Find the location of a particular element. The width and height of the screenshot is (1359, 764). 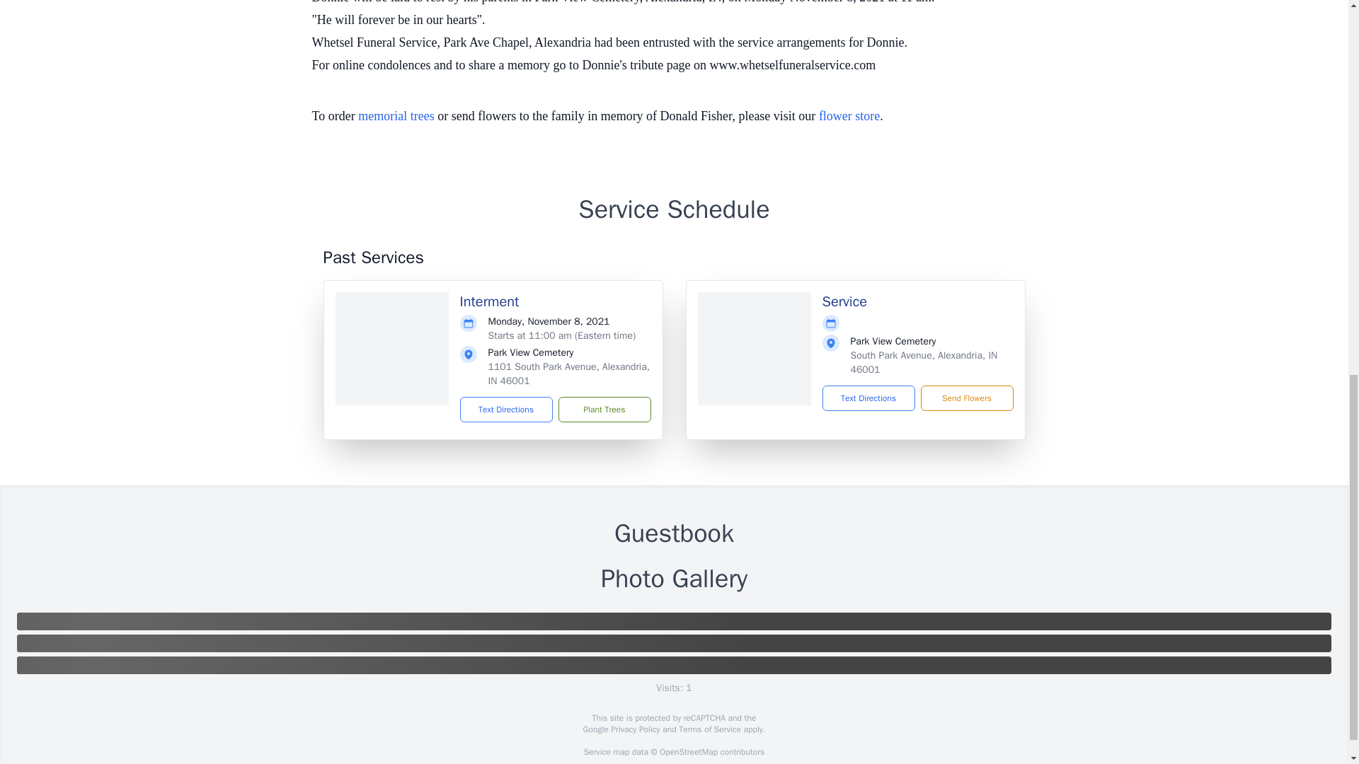

OpenStreetMap is located at coordinates (688, 752).